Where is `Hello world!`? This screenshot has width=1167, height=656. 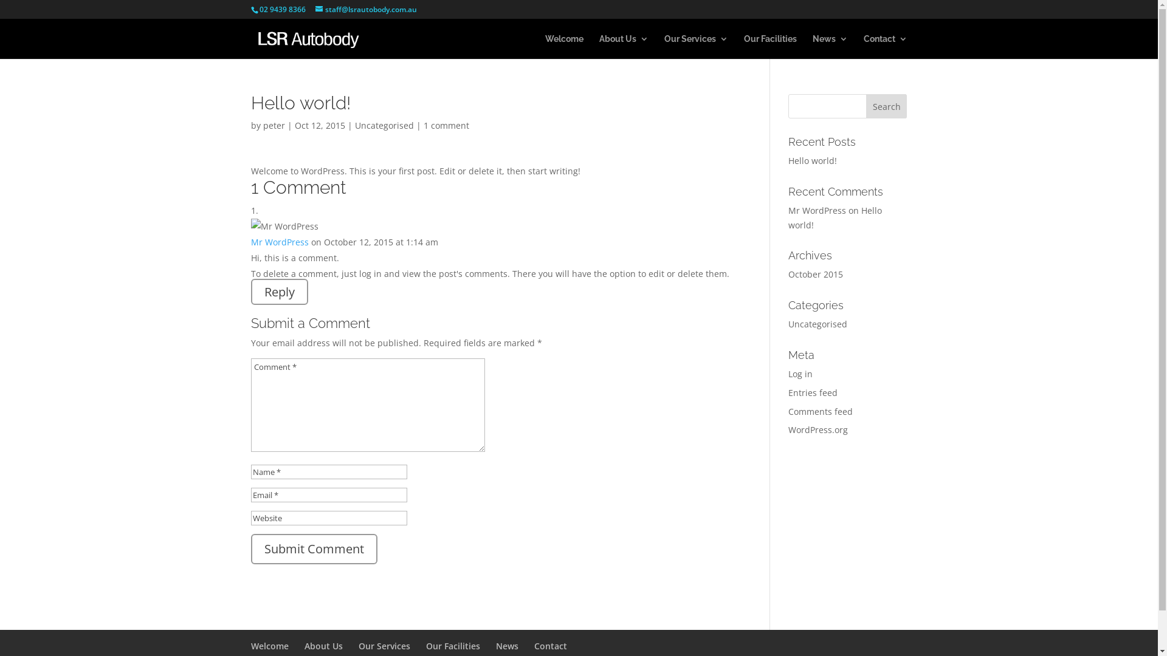 Hello world! is located at coordinates (813, 160).